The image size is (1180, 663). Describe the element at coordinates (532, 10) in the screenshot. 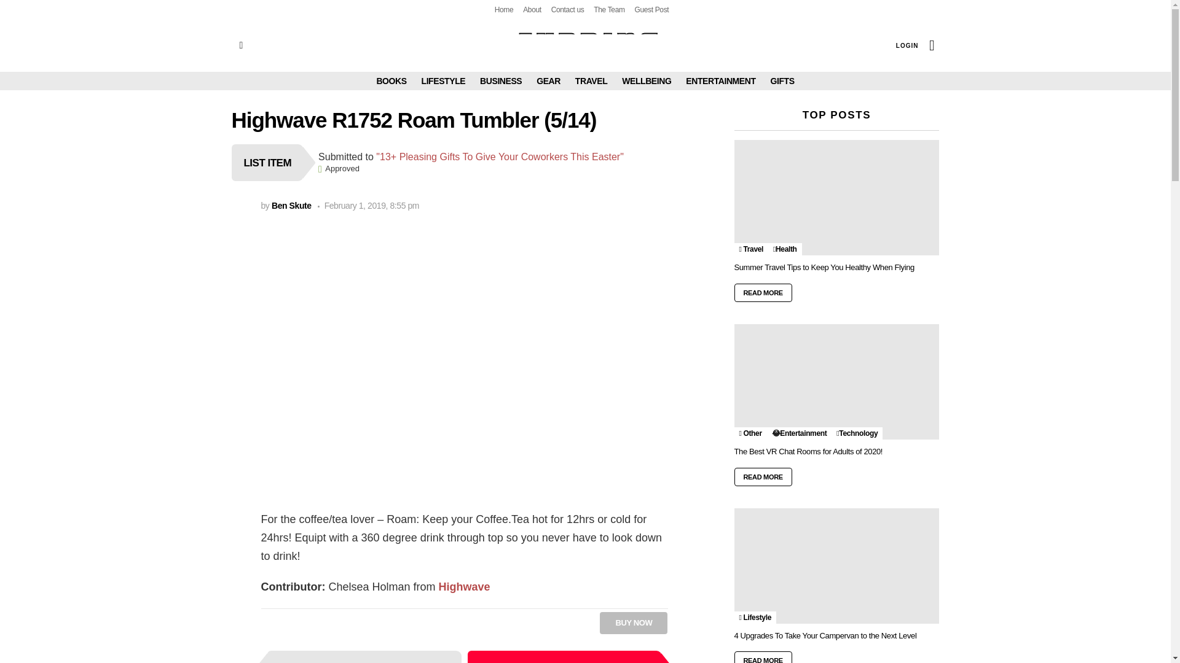

I see `About` at that location.